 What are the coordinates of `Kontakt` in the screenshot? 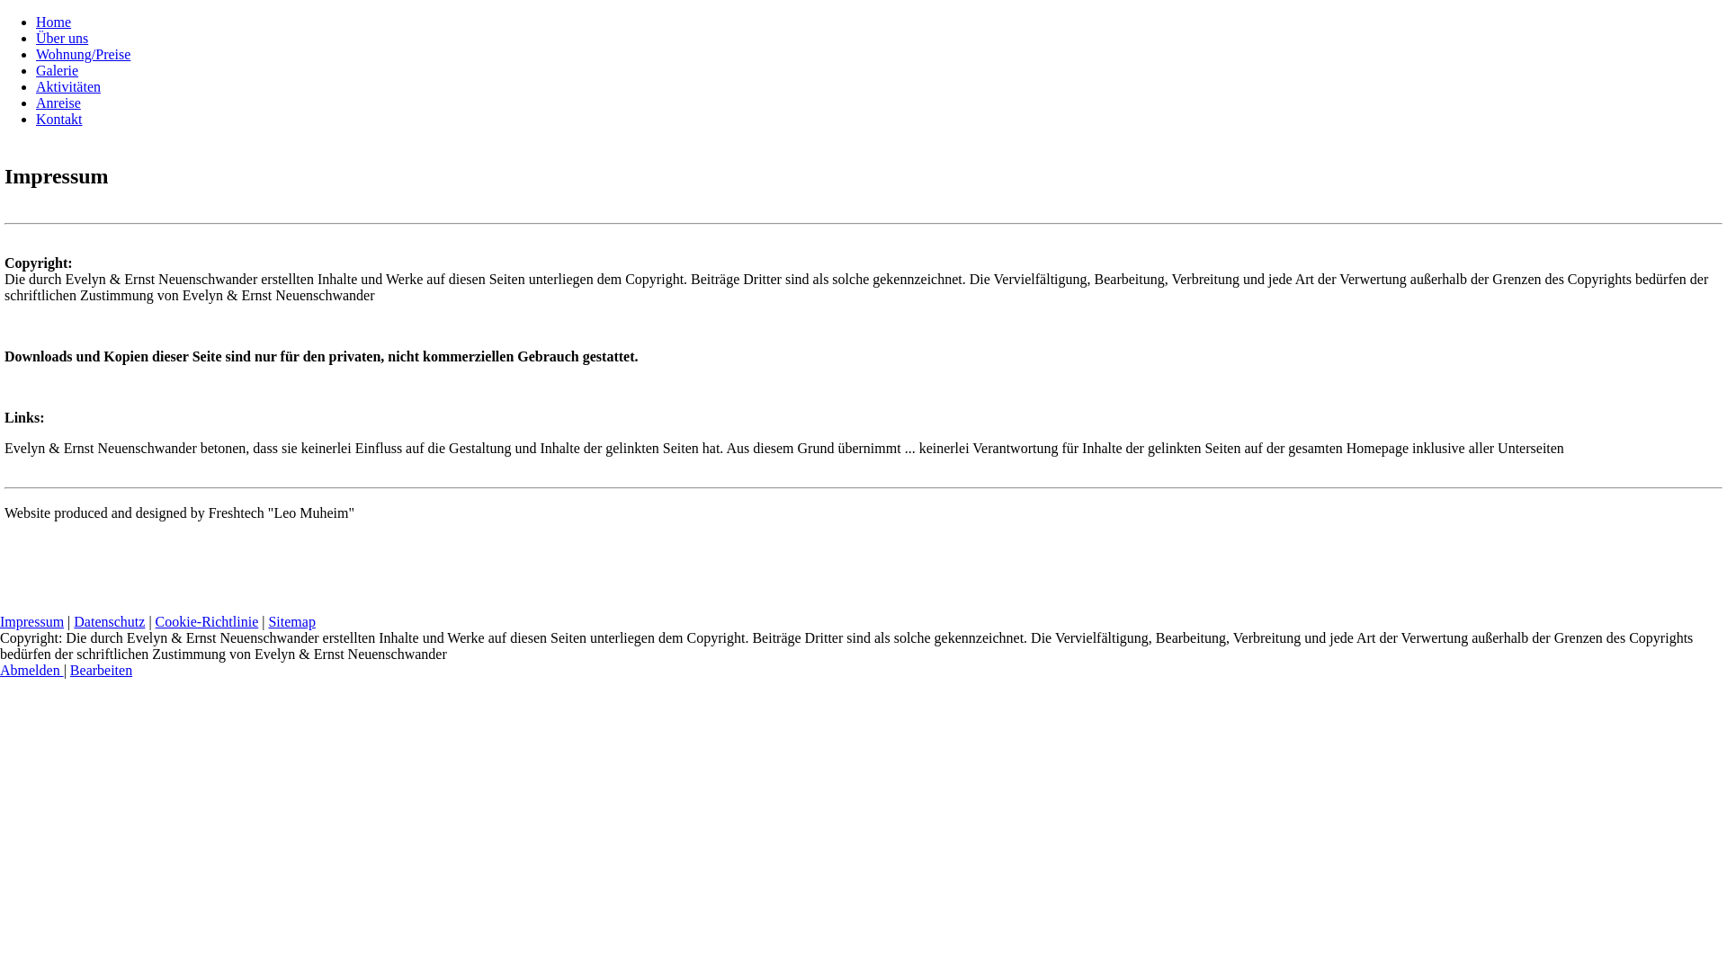 It's located at (59, 119).